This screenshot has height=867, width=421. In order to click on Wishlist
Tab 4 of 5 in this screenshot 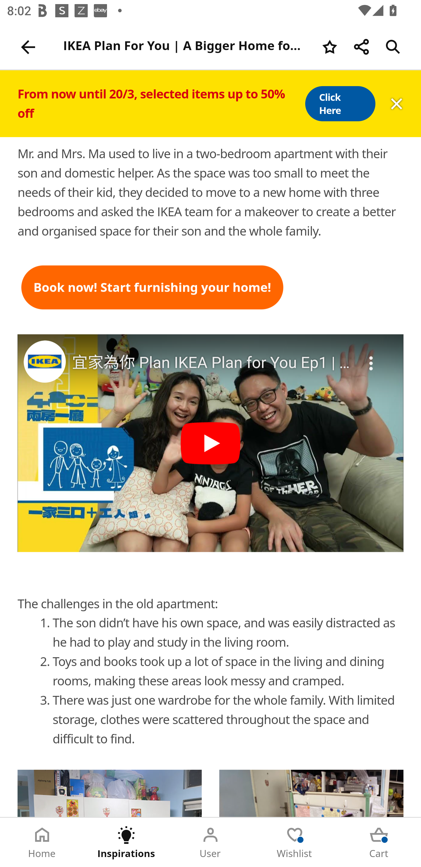, I will do `click(295, 842)`.